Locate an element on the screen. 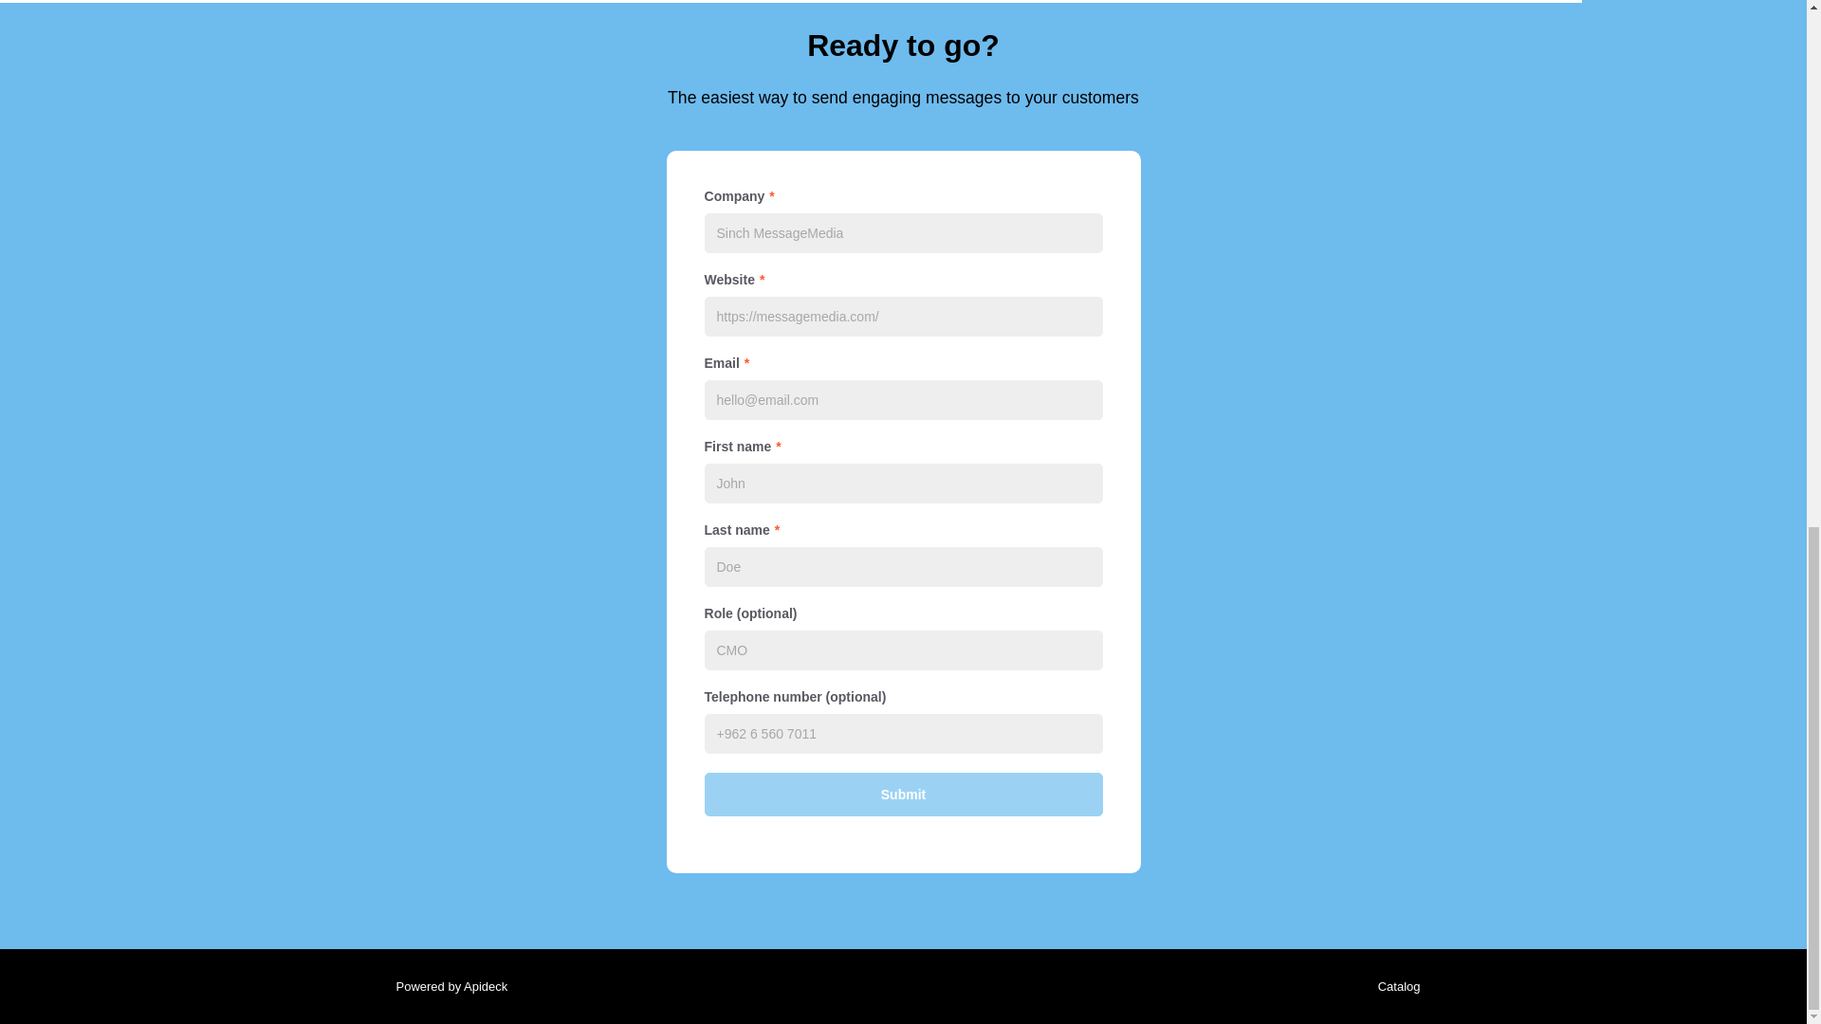  Powered by Apideck is located at coordinates (446, 986).